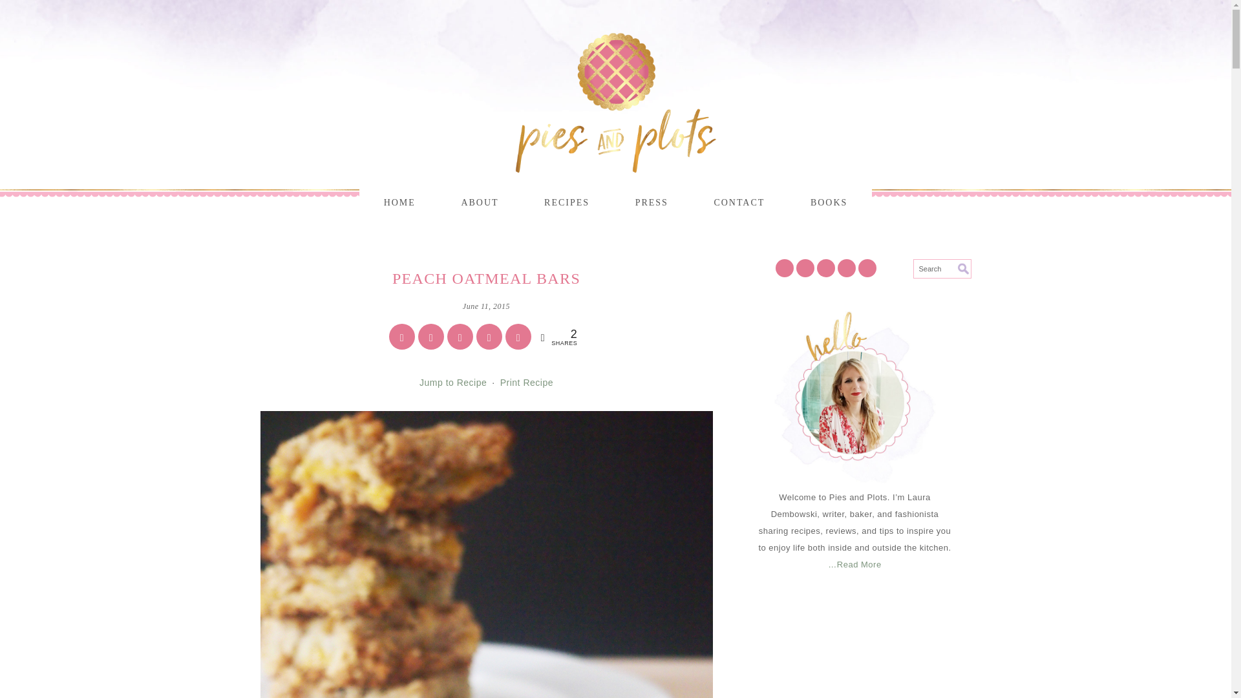  I want to click on PRESS, so click(652, 203).